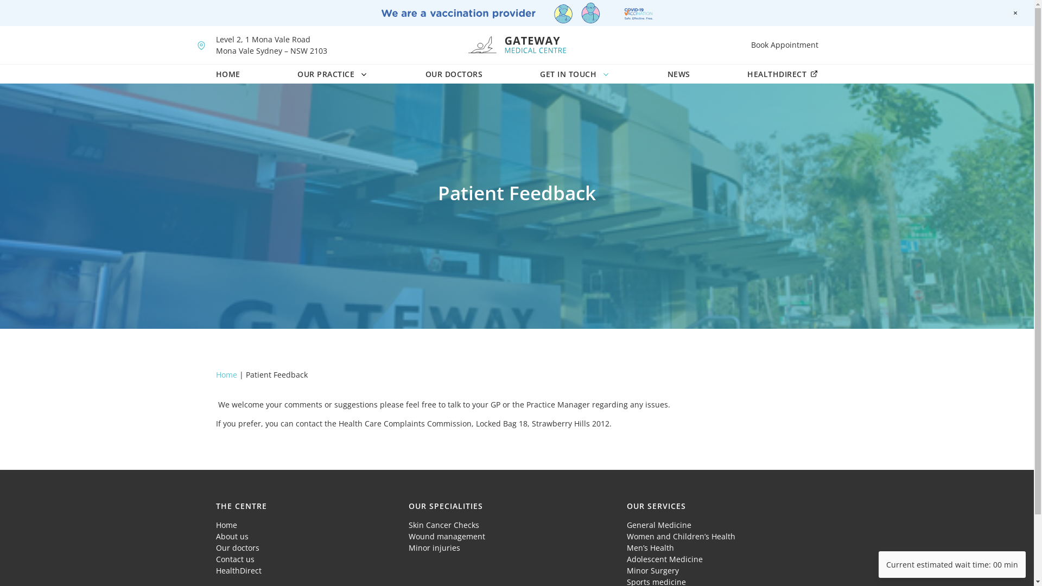 The width and height of the screenshot is (1042, 586). I want to click on OUR PRACTICE, so click(333, 74).